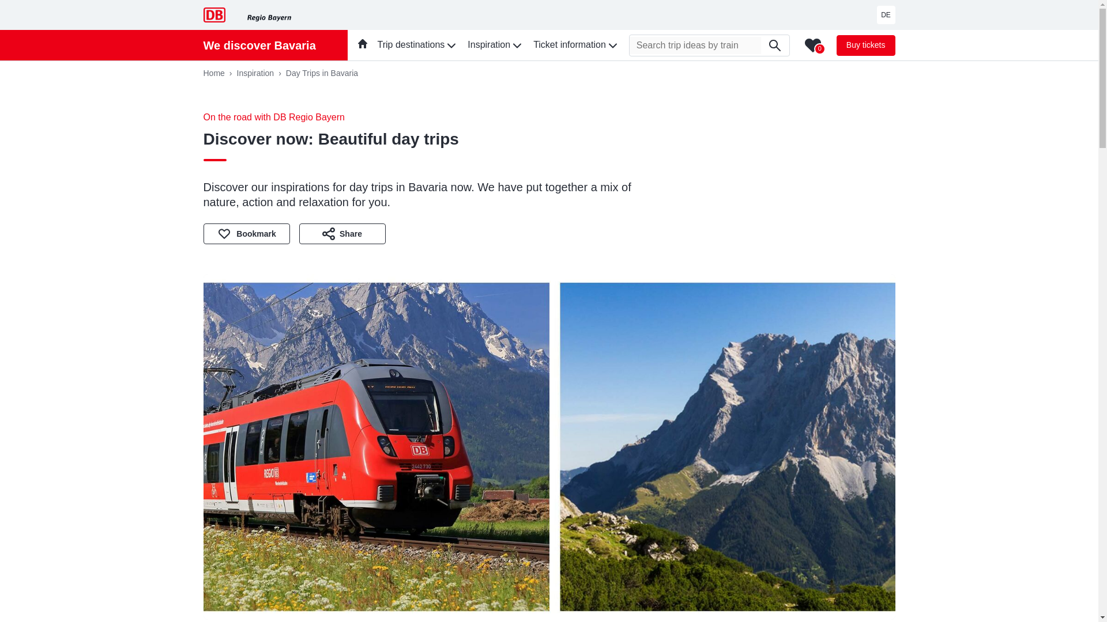 This screenshot has width=1107, height=622. I want to click on Trip destinations, so click(417, 45).